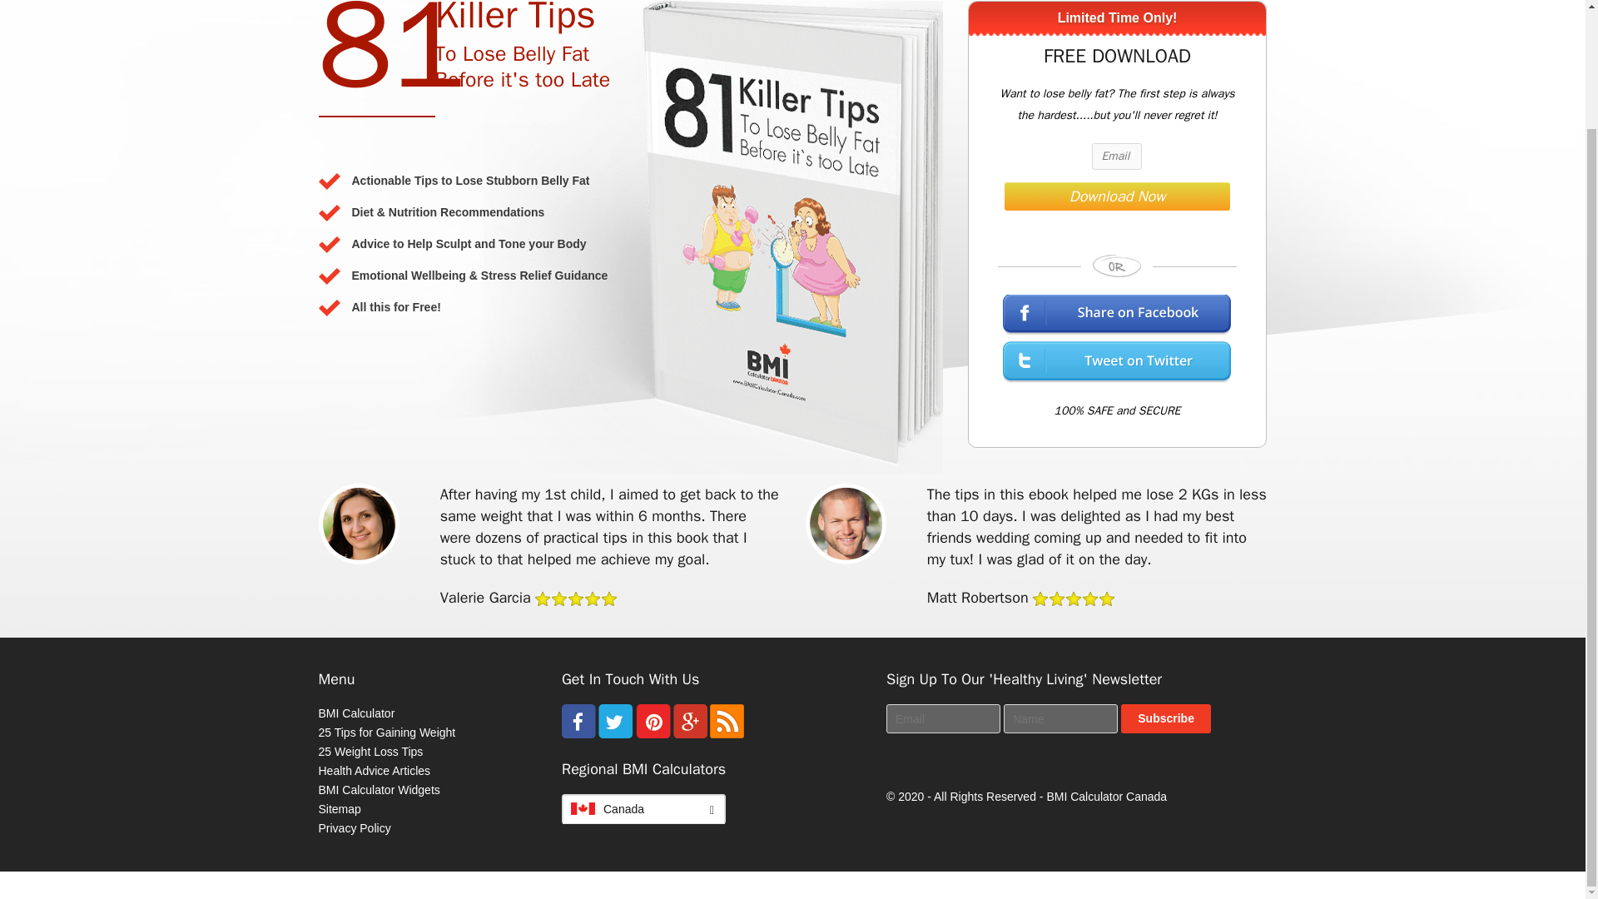  I want to click on google, so click(690, 733).